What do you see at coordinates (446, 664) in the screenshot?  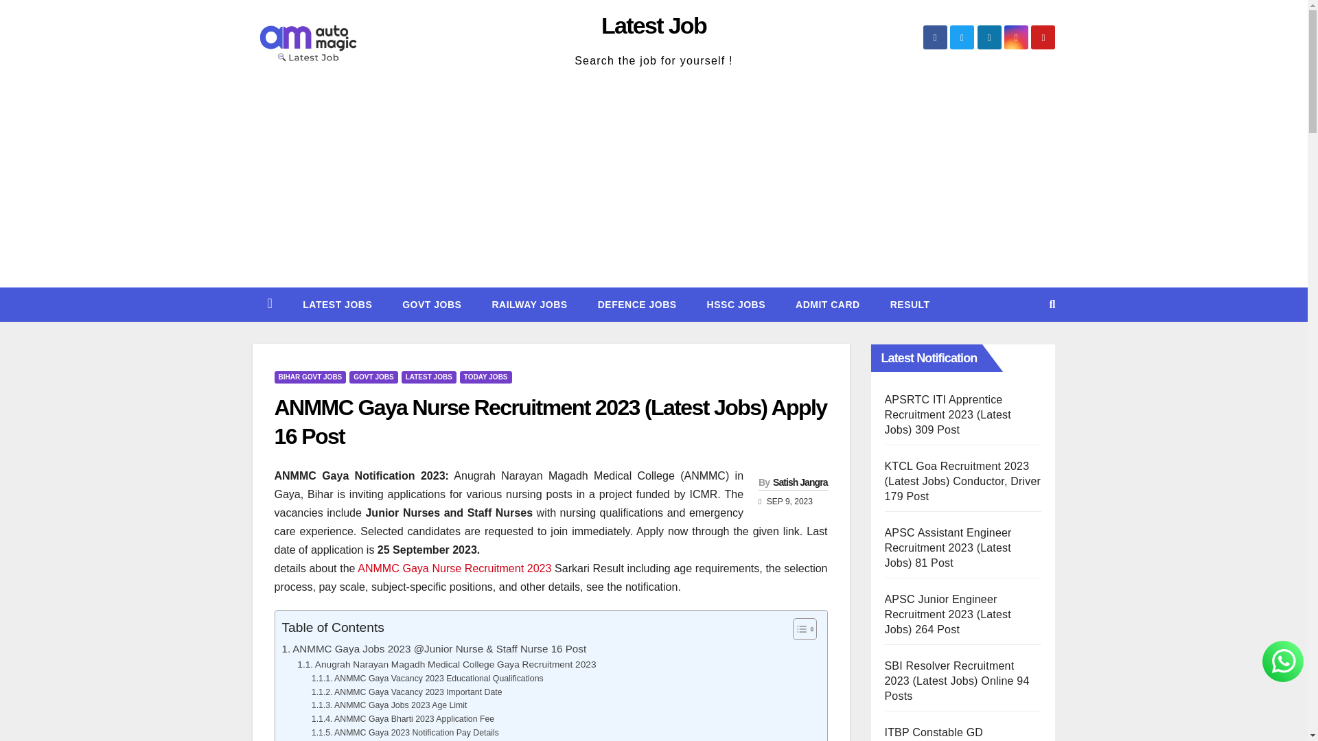 I see `Anugrah Narayan Magadh Medical College Gaya Recruitment 2023` at bounding box center [446, 664].